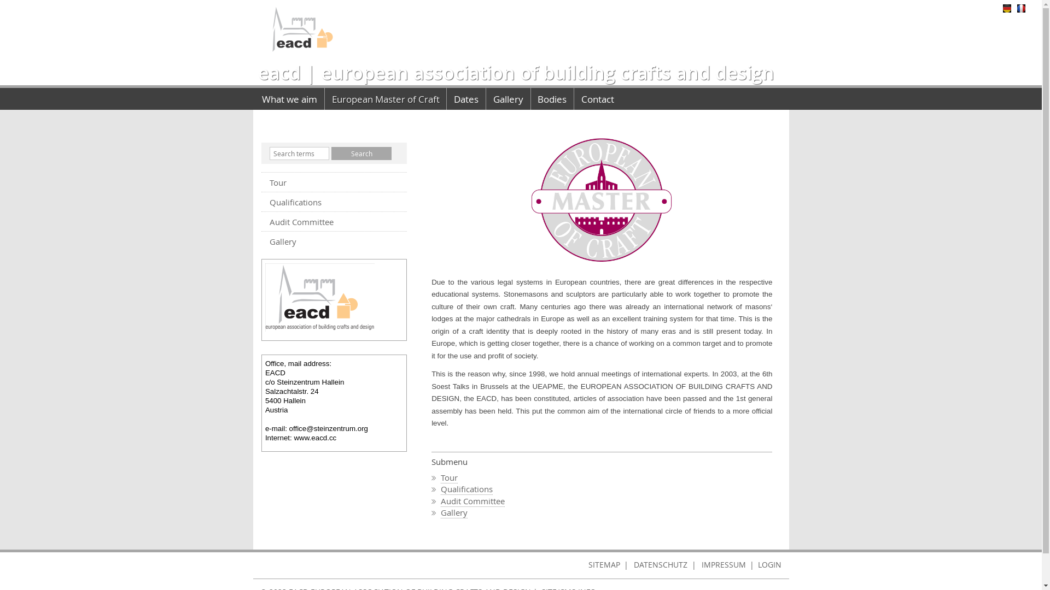 Image resolution: width=1050 pixels, height=590 pixels. What do you see at coordinates (335, 222) in the screenshot?
I see `Audit Committee` at bounding box center [335, 222].